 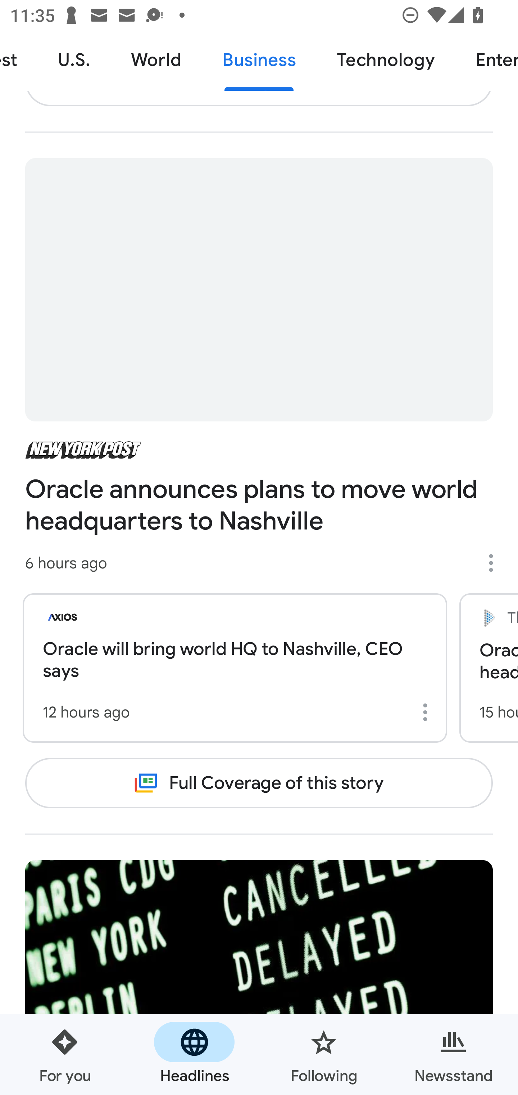 What do you see at coordinates (385, 61) in the screenshot?
I see `Technology` at bounding box center [385, 61].